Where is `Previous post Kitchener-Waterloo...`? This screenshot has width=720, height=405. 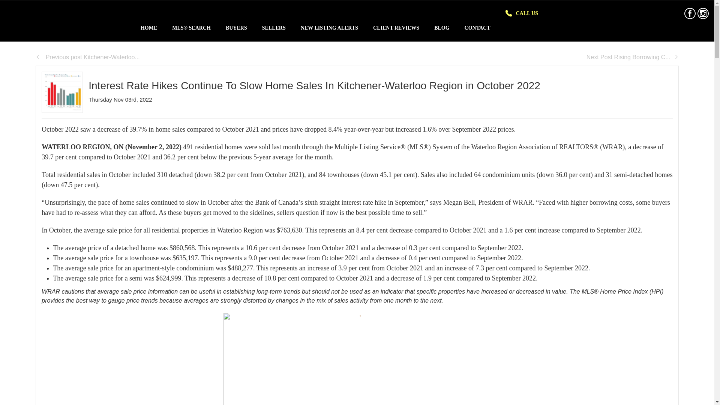
Previous post Kitchener-Waterloo... is located at coordinates (87, 57).